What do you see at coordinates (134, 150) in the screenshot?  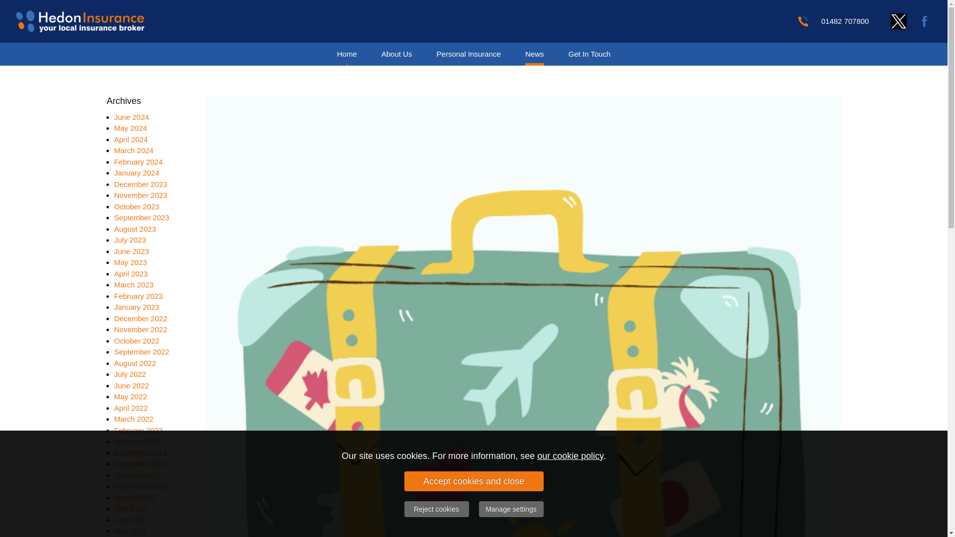 I see `March 2024` at bounding box center [134, 150].